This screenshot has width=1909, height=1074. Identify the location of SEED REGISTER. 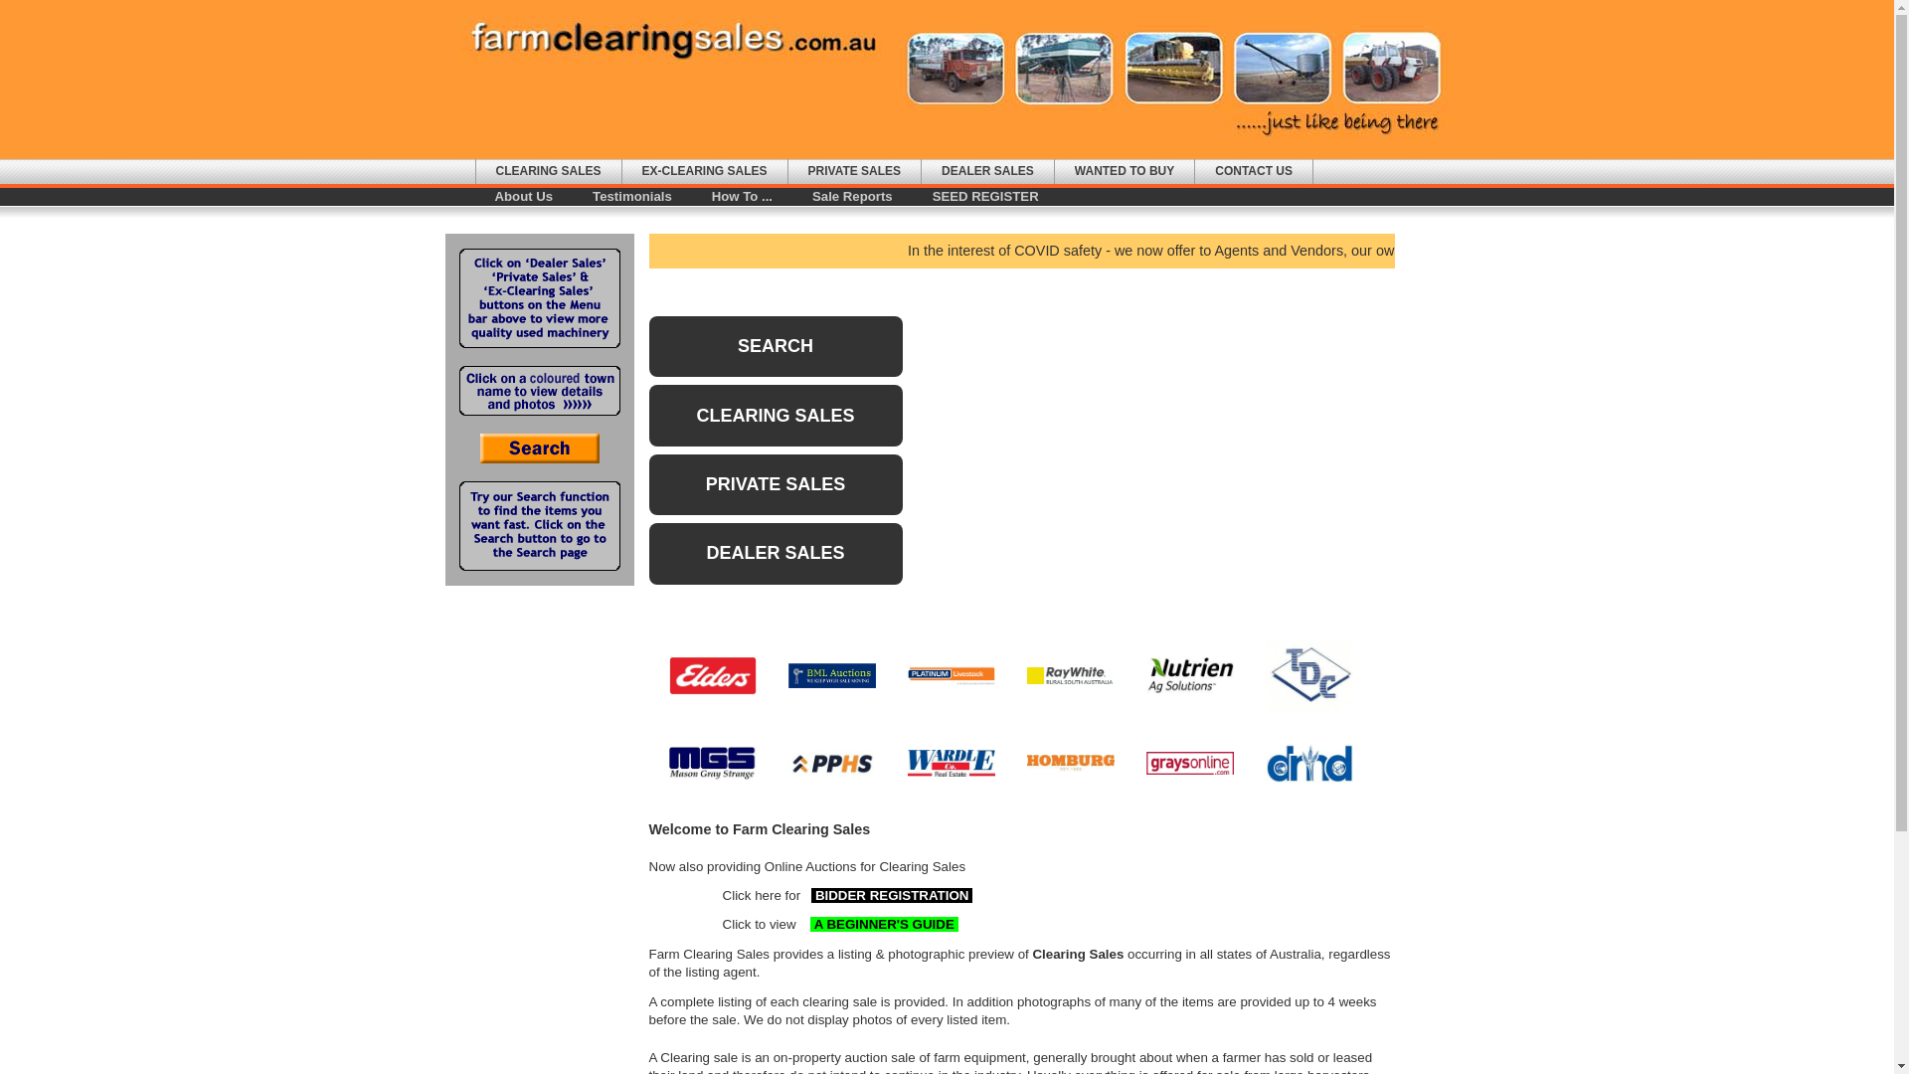
(986, 197).